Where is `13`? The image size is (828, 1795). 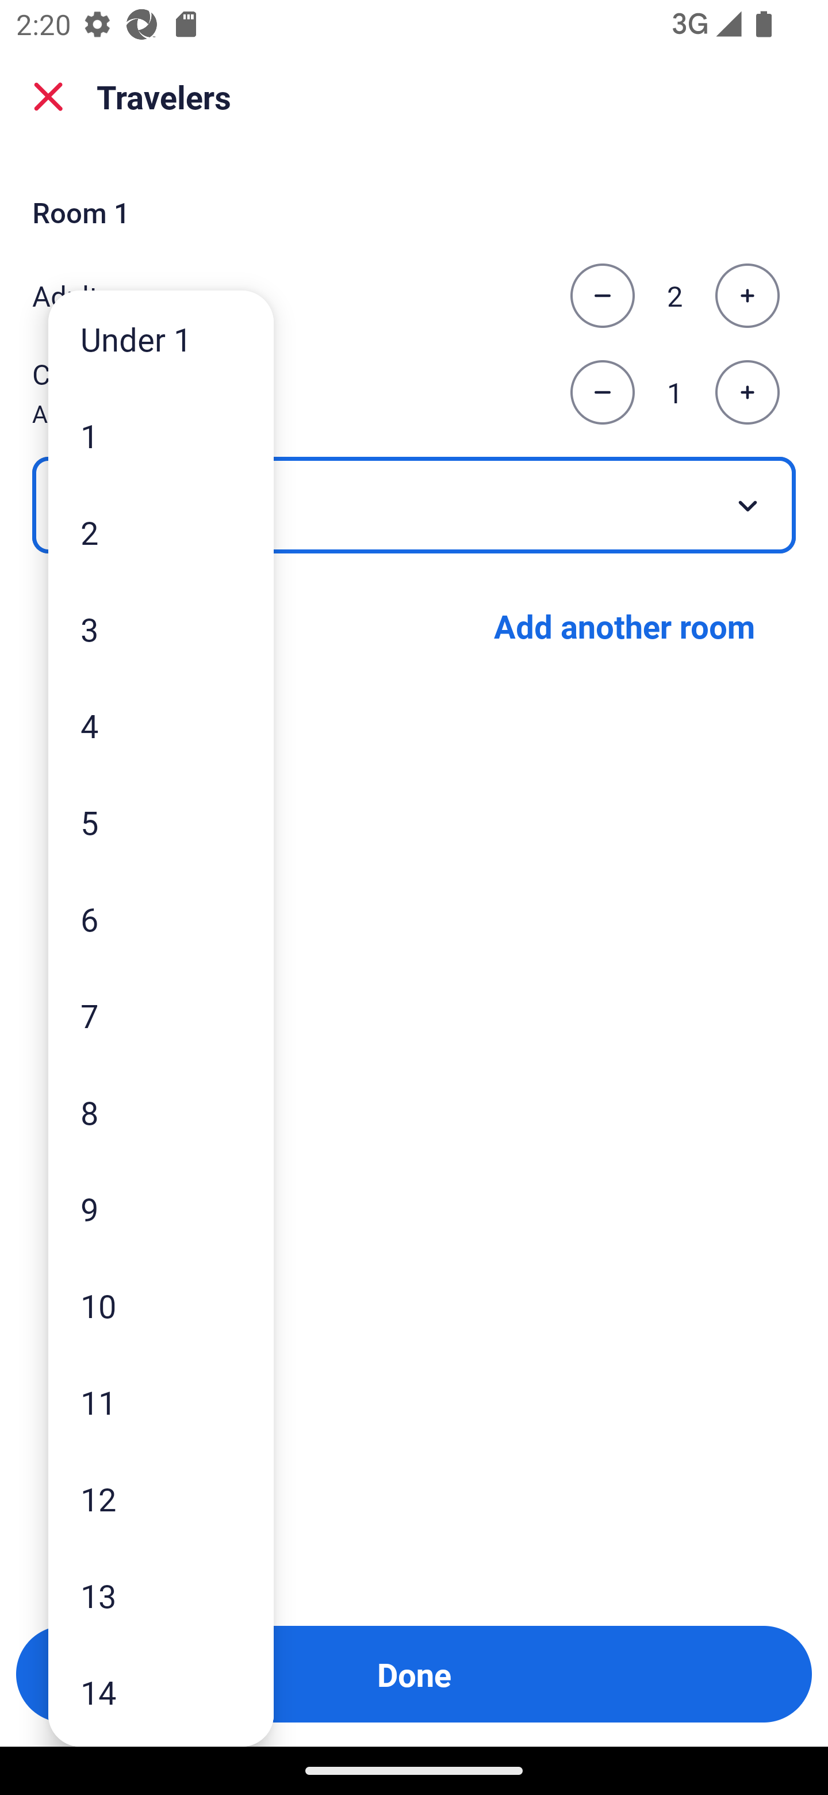
13 is located at coordinates (161, 1595).